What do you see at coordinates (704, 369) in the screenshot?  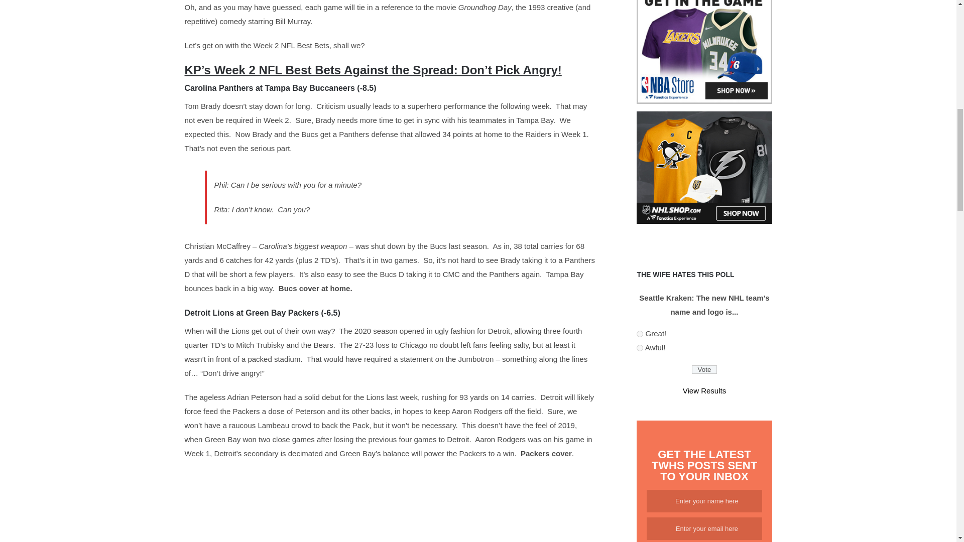 I see `   Vote   ` at bounding box center [704, 369].